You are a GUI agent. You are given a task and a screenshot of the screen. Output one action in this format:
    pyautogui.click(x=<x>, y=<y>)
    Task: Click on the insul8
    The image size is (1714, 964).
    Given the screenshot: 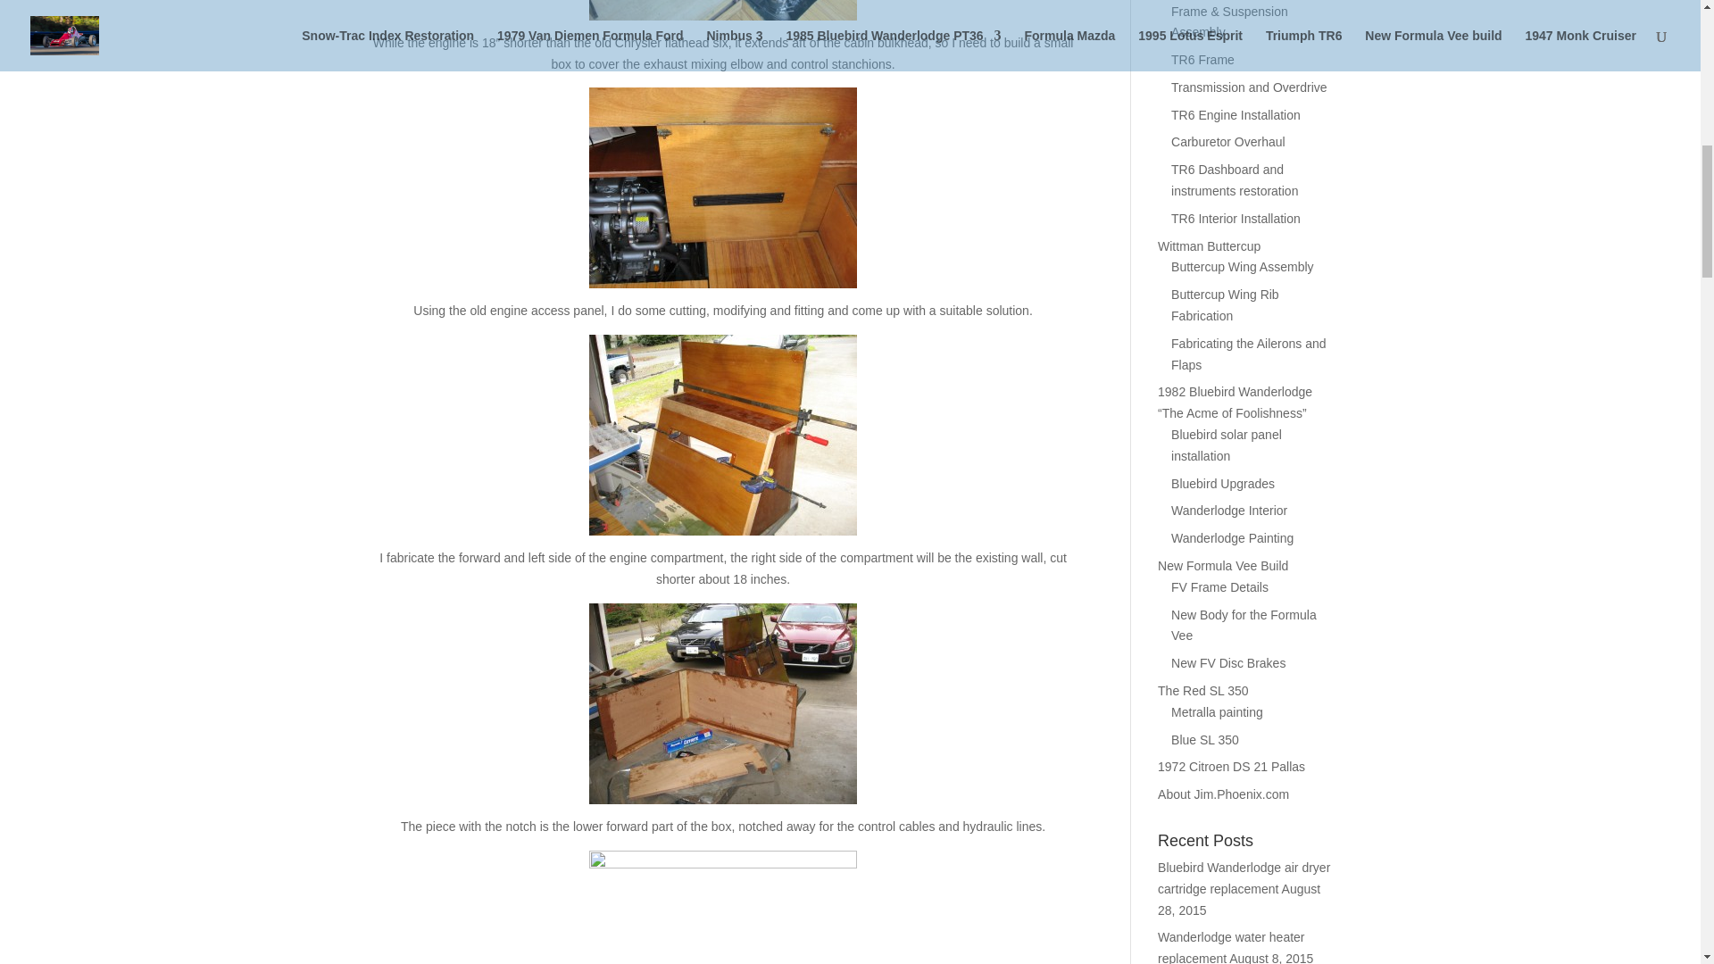 What is the action you would take?
    pyautogui.click(x=723, y=907)
    